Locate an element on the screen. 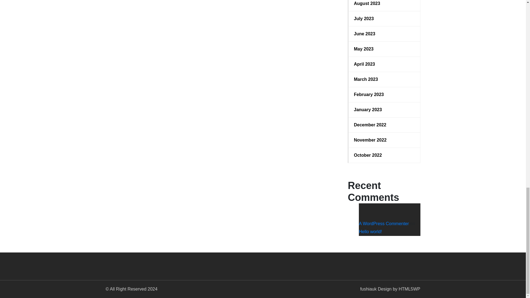 The width and height of the screenshot is (530, 298). February 2023 is located at coordinates (384, 94).